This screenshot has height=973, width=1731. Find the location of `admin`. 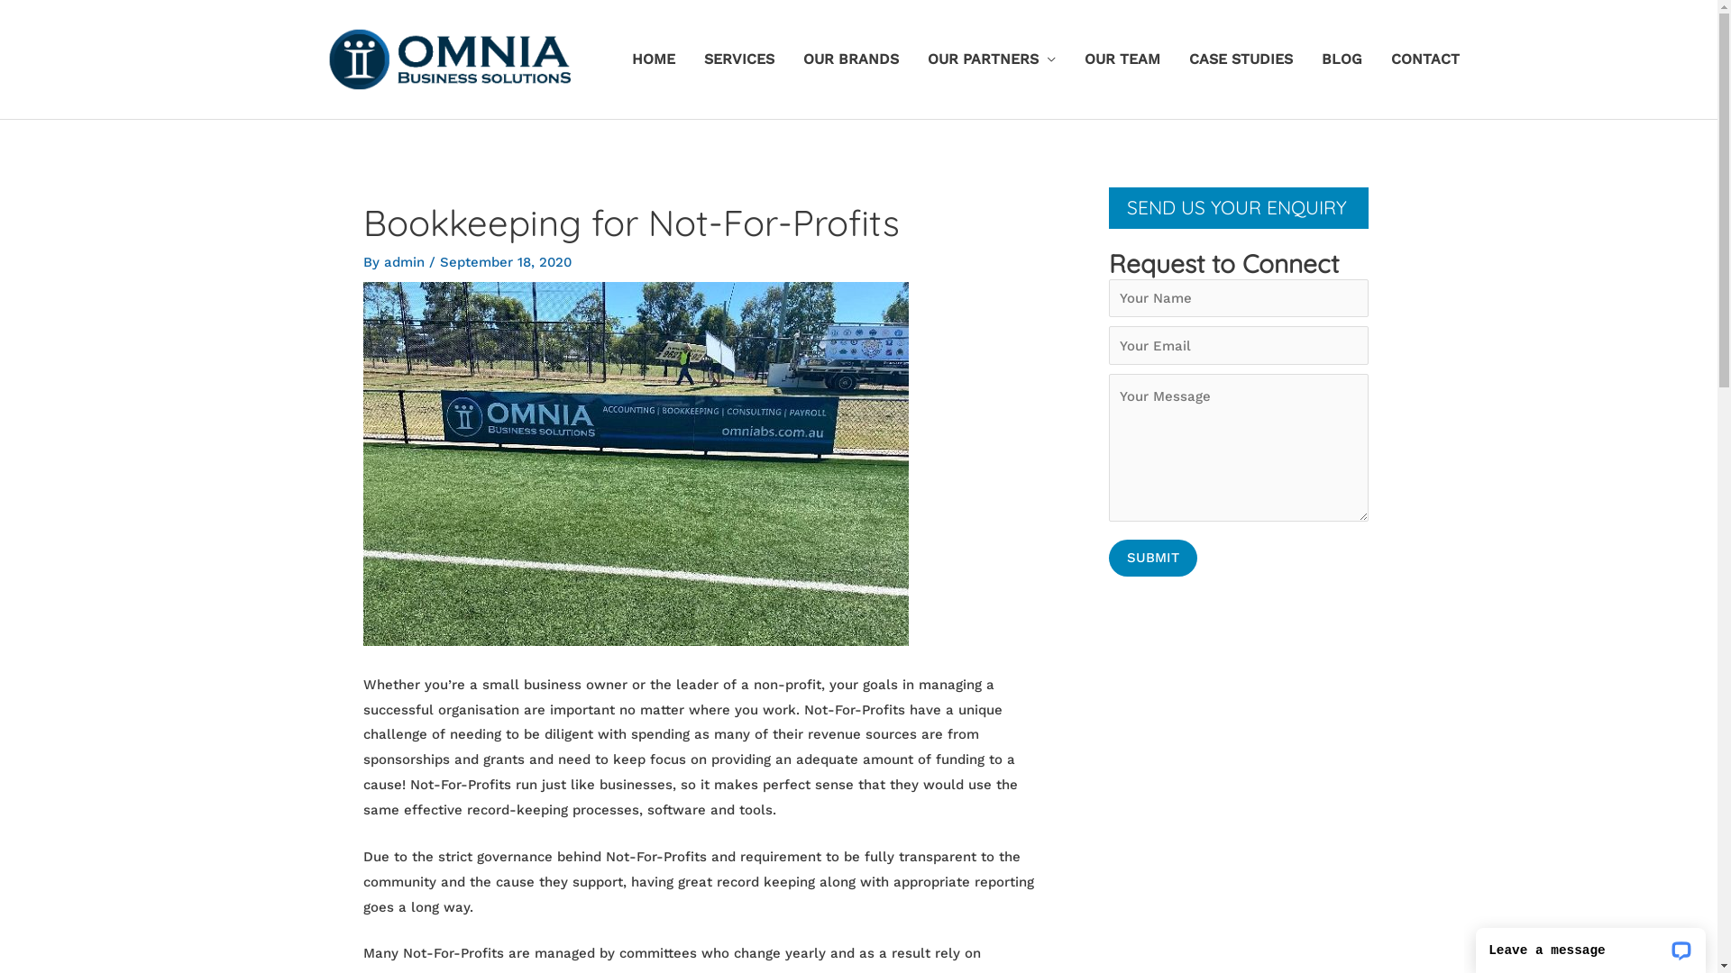

admin is located at coordinates (407, 262).